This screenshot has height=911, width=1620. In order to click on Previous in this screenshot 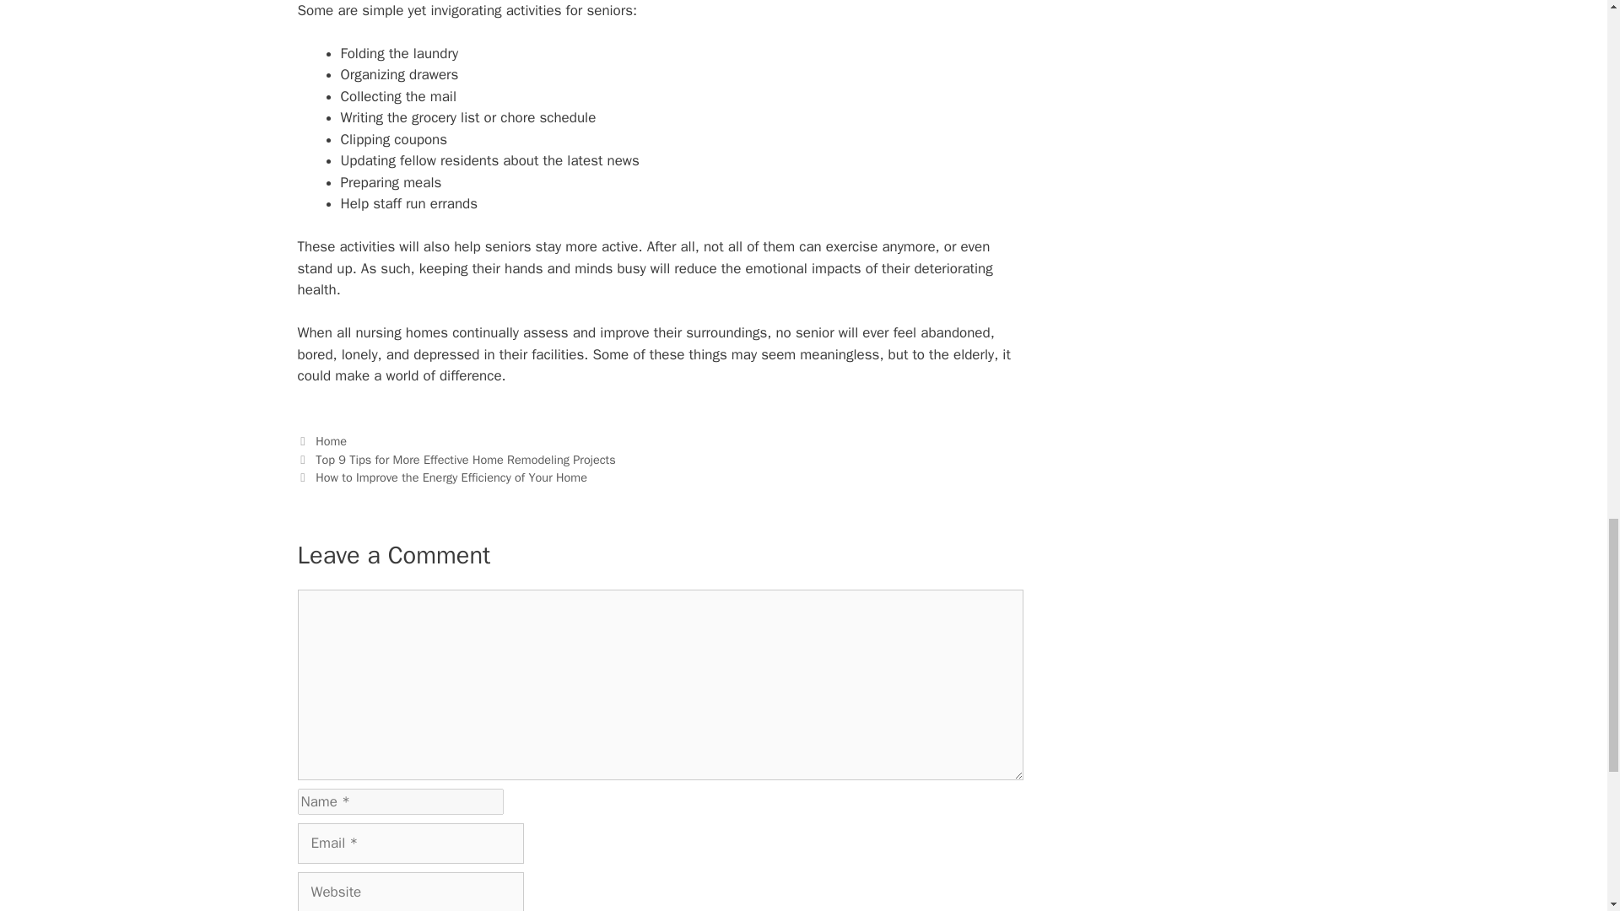, I will do `click(456, 459)`.